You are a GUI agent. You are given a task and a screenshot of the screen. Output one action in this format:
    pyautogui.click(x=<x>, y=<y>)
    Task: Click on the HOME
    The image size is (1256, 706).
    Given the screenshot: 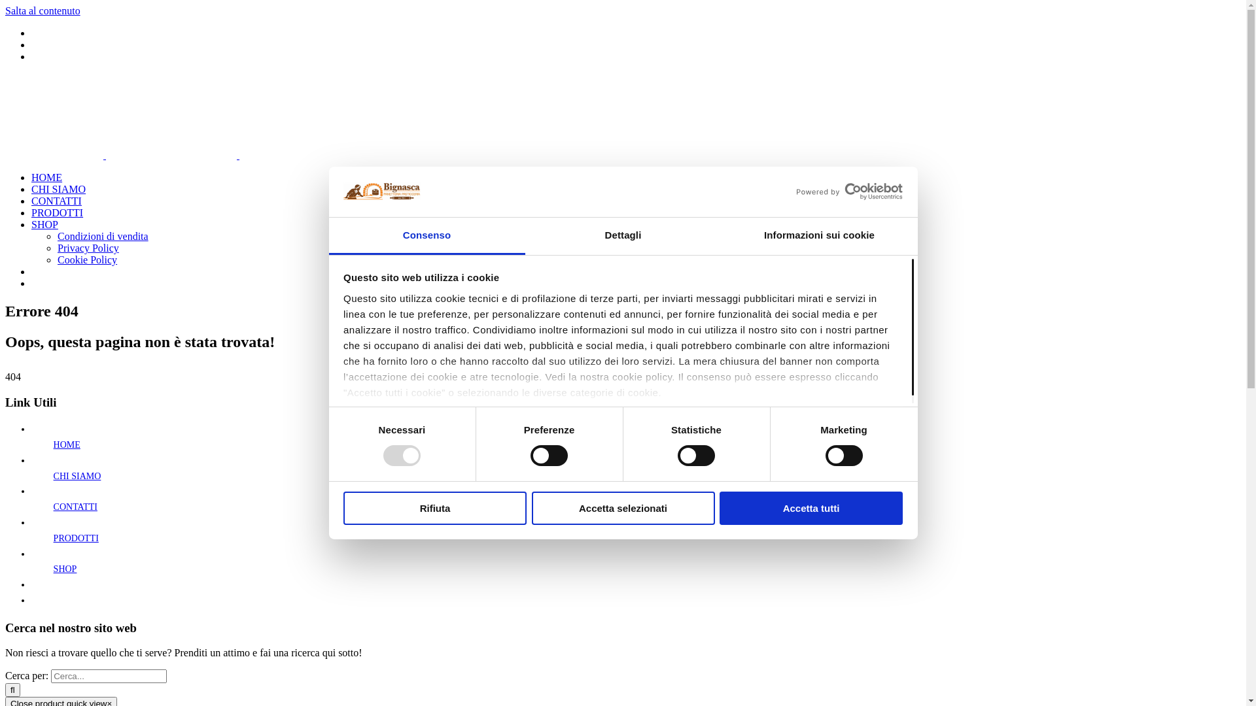 What is the action you would take?
    pyautogui.click(x=67, y=445)
    